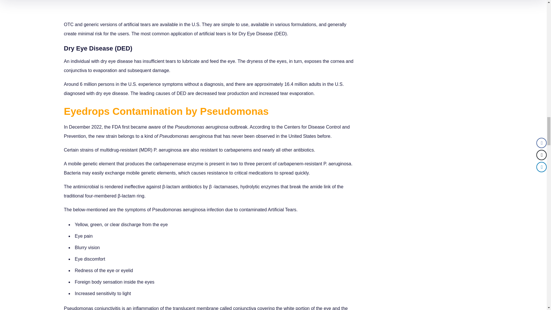 This screenshot has width=551, height=310. Describe the element at coordinates (210, 8) in the screenshot. I see `ezricare eye drops - LezDo TechMed Blog` at that location.